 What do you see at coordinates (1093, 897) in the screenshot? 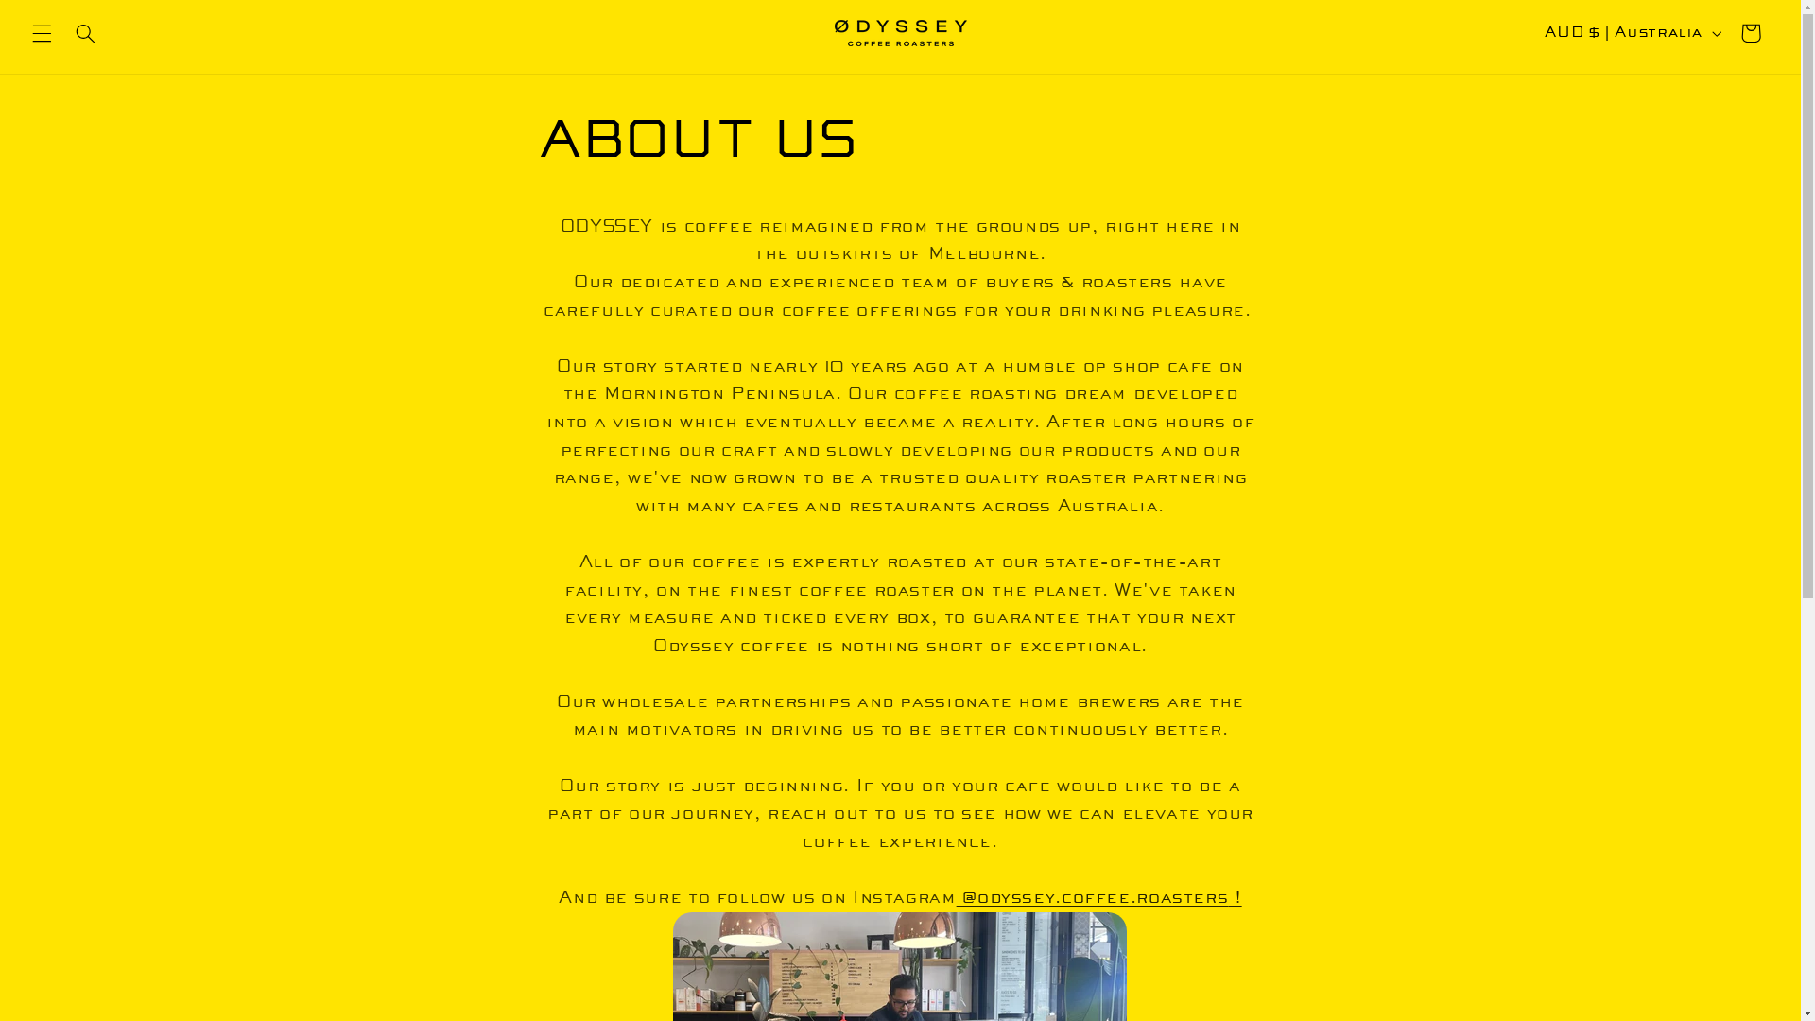
I see `@odyssey.coffee.roasters` at bounding box center [1093, 897].